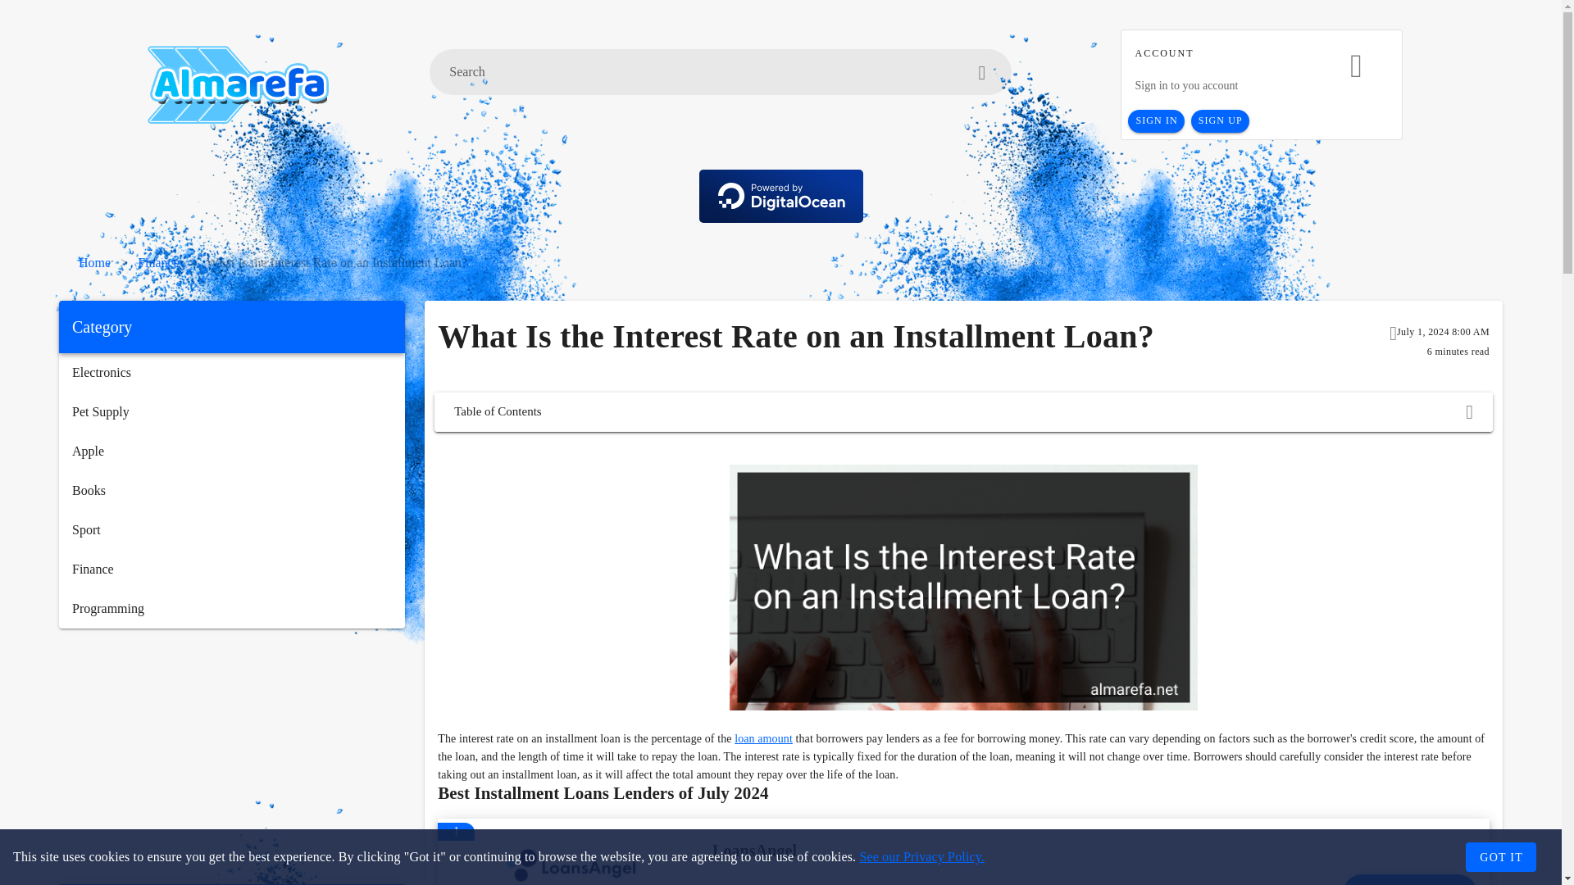 This screenshot has height=885, width=1574. What do you see at coordinates (158, 262) in the screenshot?
I see `Finance` at bounding box center [158, 262].